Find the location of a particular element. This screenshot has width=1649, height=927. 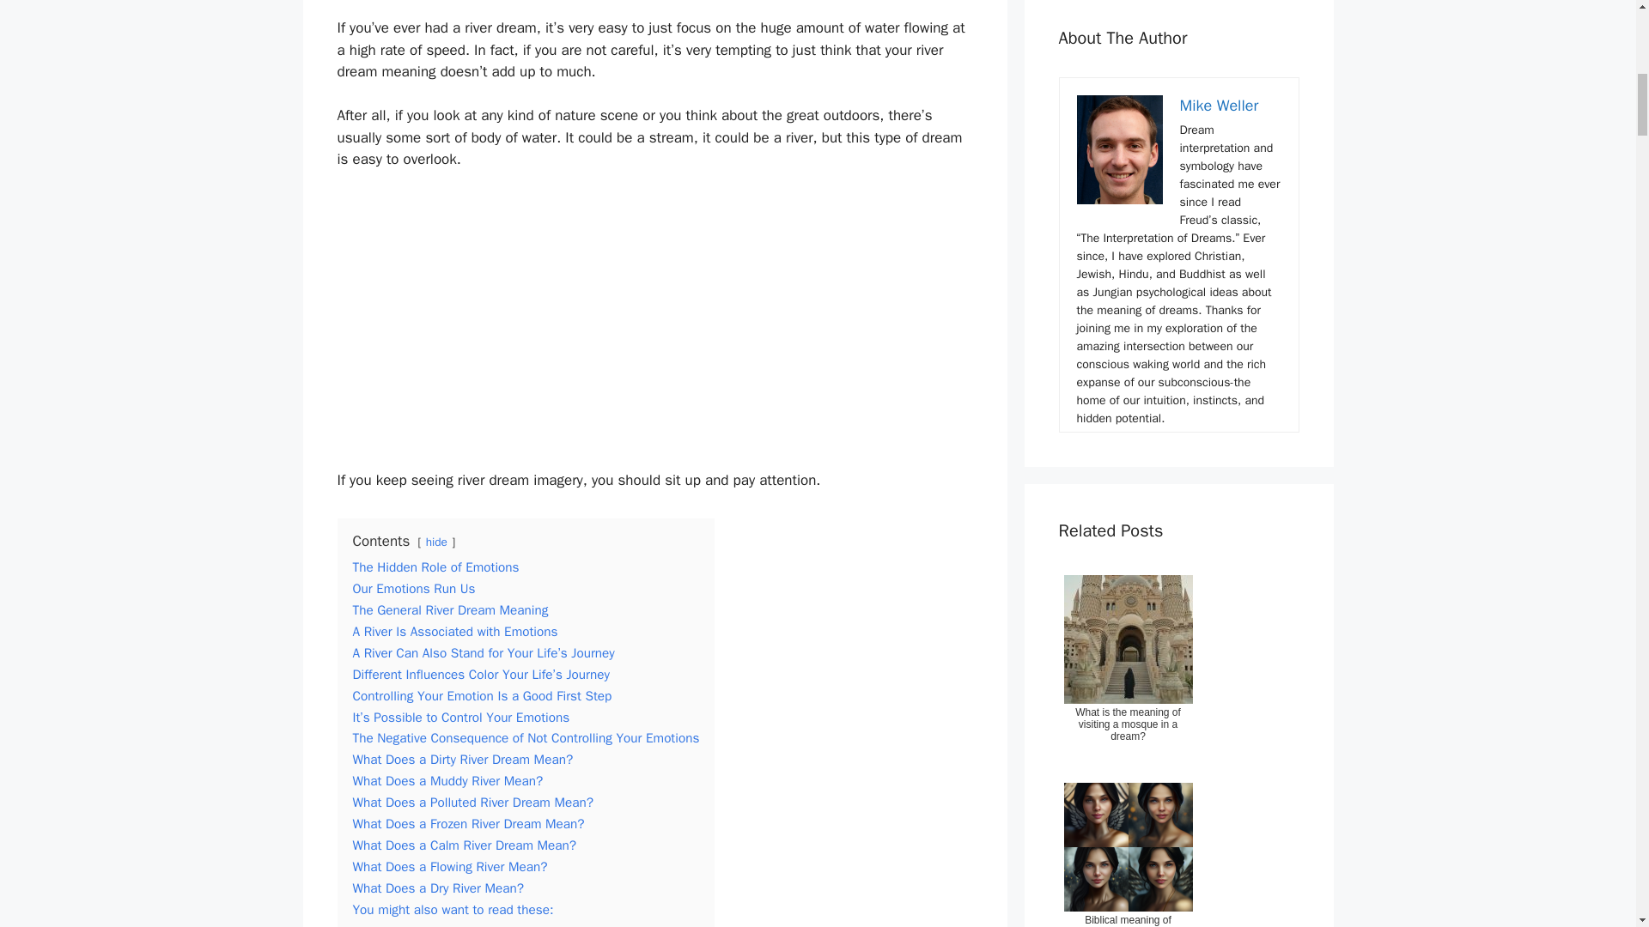

Controlling Your Emotion Is a Good First Step is located at coordinates (482, 695).